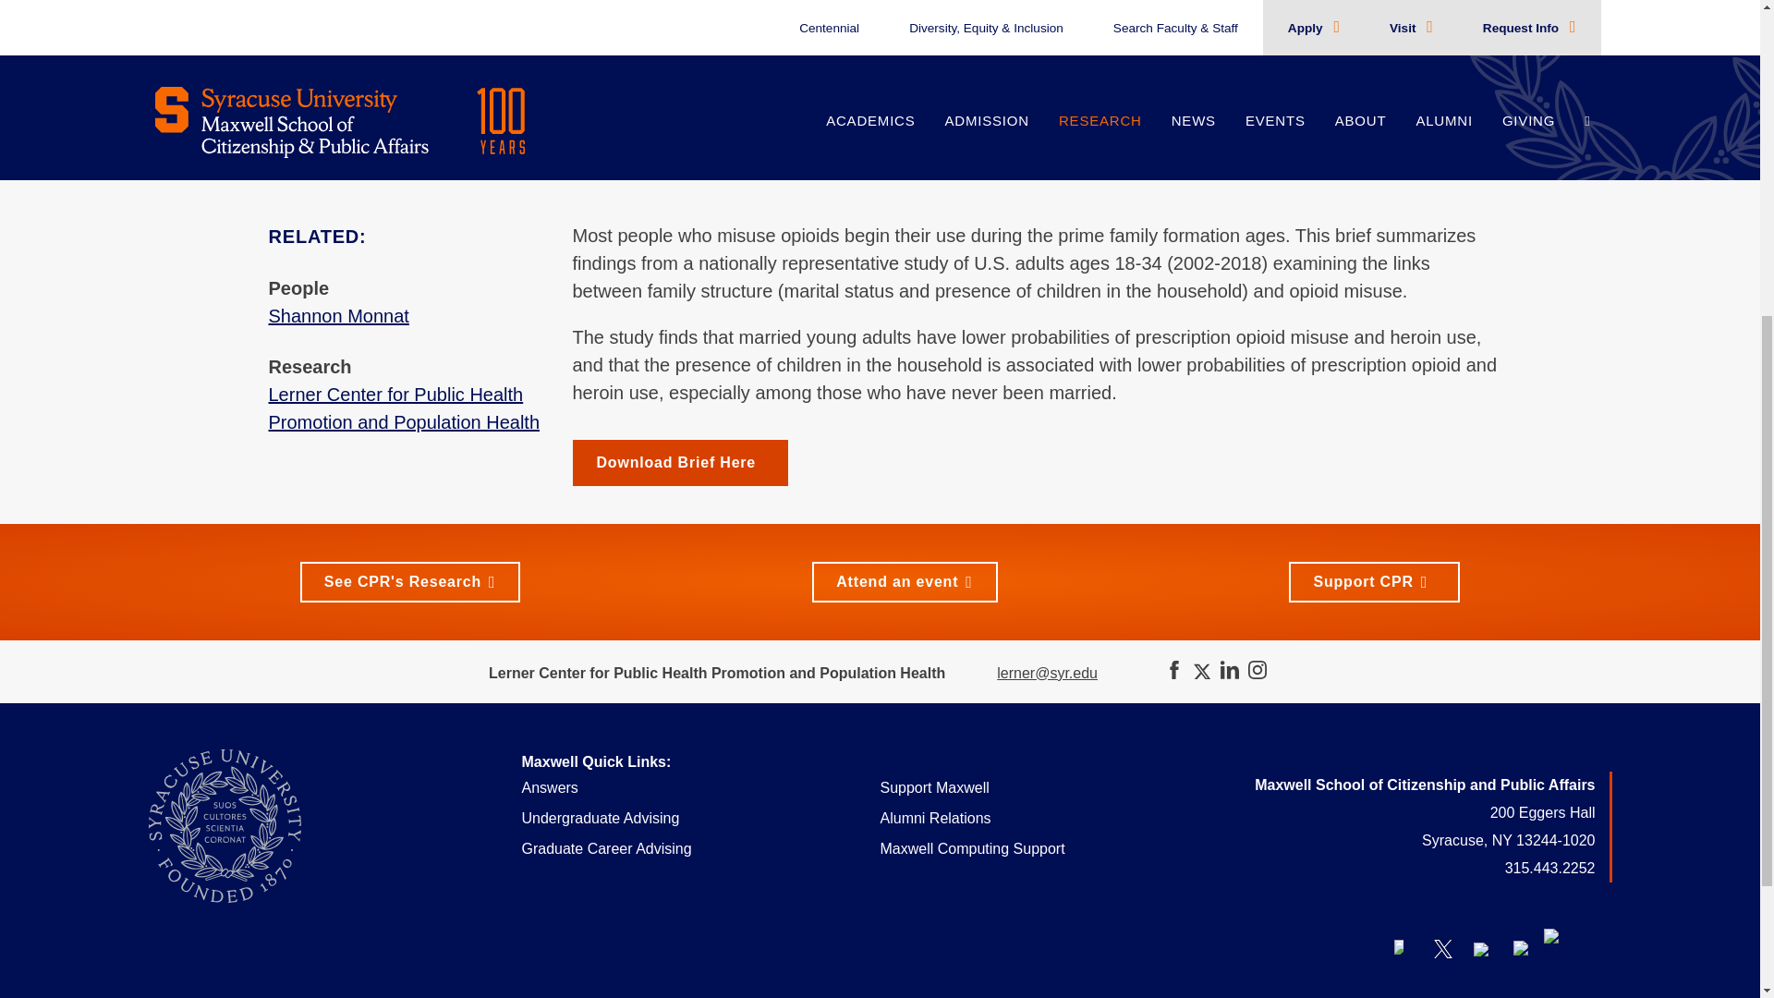 The height and width of the screenshot is (998, 1774). Describe the element at coordinates (1482, 948) in the screenshot. I see `youtube` at that location.